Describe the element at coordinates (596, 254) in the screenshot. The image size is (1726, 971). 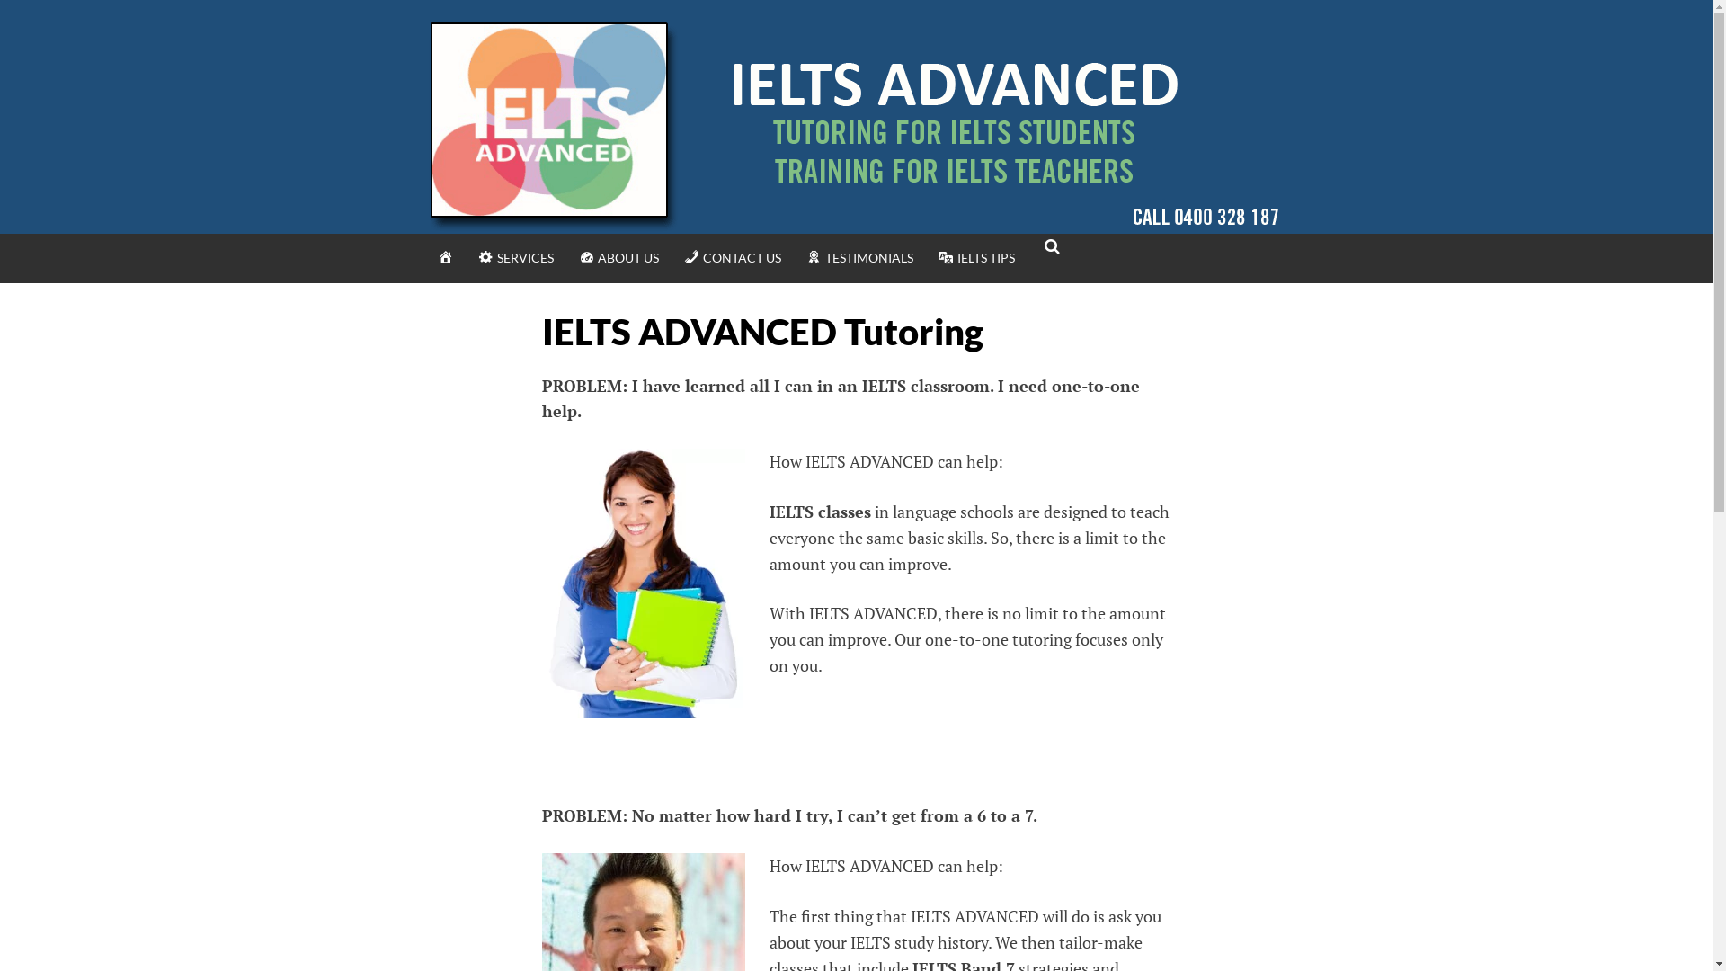
I see `0400 328 187` at that location.